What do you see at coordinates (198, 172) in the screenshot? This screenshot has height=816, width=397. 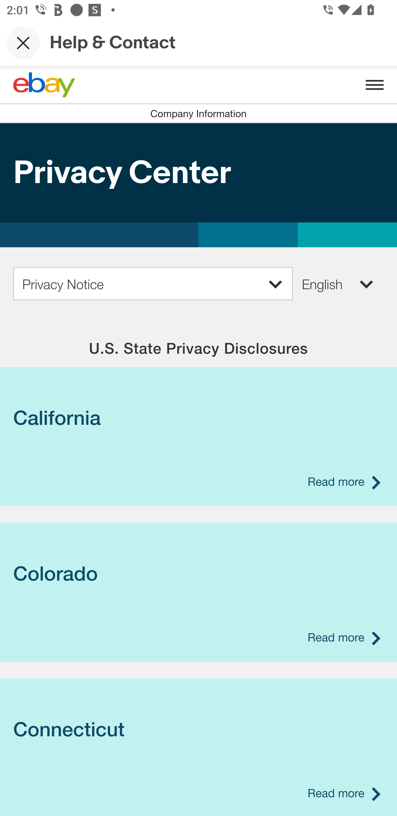 I see `backpack` at bounding box center [198, 172].